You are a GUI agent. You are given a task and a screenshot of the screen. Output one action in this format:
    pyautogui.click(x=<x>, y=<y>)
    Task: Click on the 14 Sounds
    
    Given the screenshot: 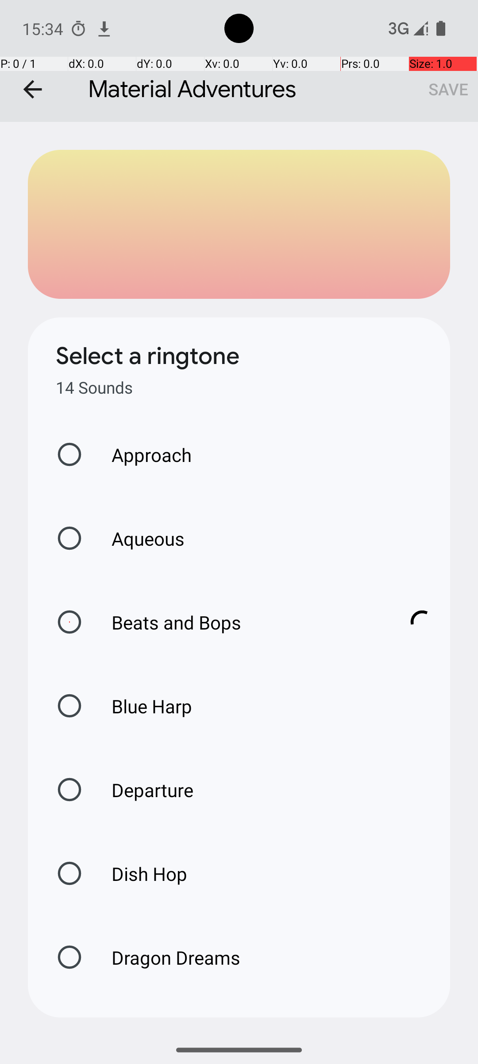 What is the action you would take?
    pyautogui.click(x=94, y=387)
    